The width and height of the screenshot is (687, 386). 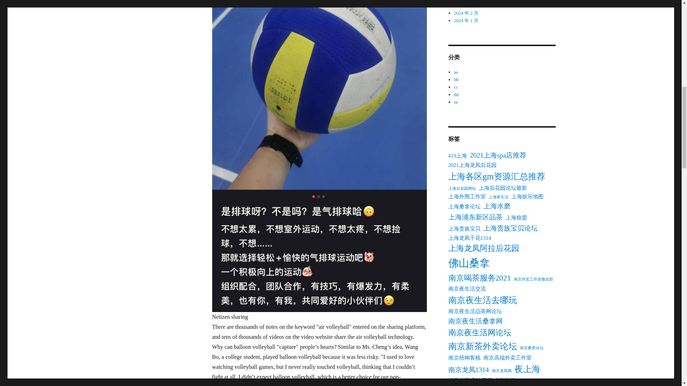 I want to click on bb, so click(x=457, y=79).